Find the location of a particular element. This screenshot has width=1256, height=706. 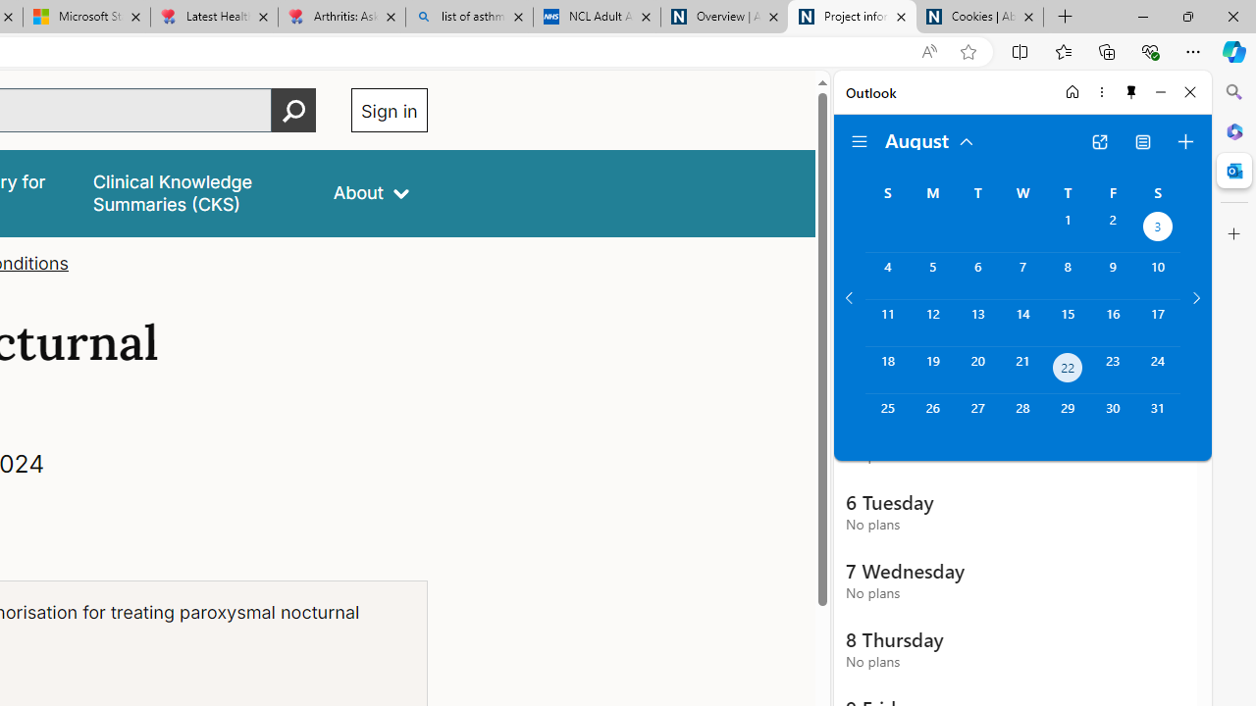

Microsoft 365 is located at coordinates (1234, 130).